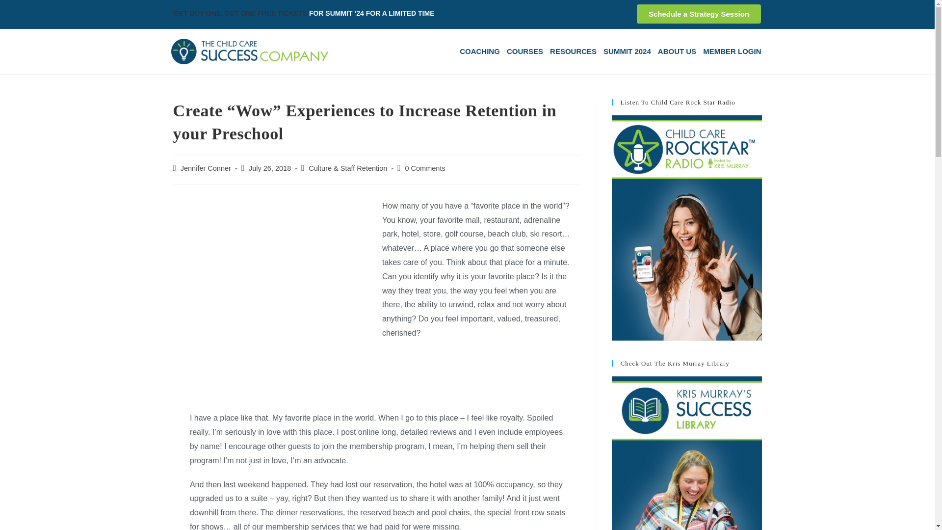 The width and height of the screenshot is (942, 530). What do you see at coordinates (240, 13) in the screenshot?
I see `GET BUY ONE, GET ONE FREE TICKETS` at bounding box center [240, 13].